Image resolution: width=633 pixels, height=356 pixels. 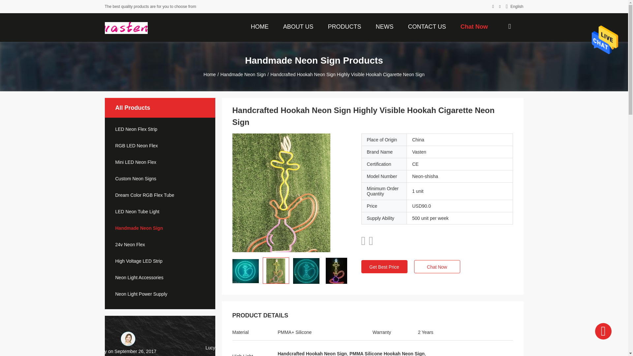 What do you see at coordinates (160, 179) in the screenshot?
I see `Custom Neon Signs` at bounding box center [160, 179].